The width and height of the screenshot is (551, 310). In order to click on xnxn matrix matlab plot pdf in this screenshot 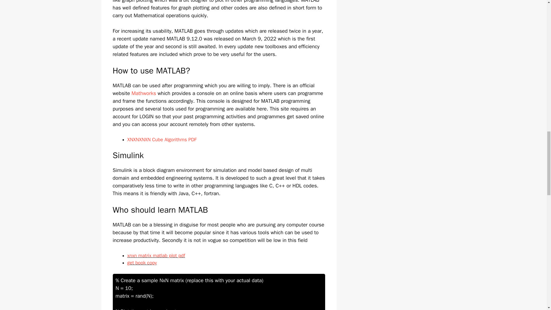, I will do `click(156, 255)`.